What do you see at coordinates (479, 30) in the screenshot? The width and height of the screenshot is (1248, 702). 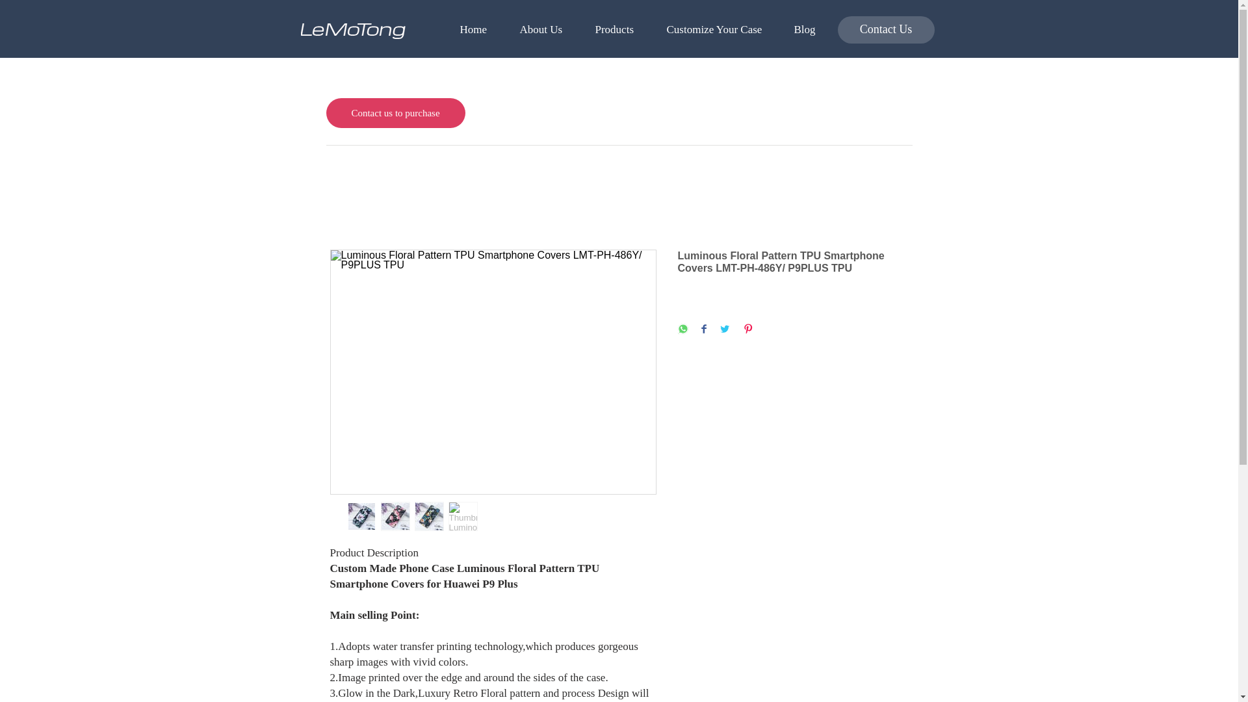 I see `Home` at bounding box center [479, 30].